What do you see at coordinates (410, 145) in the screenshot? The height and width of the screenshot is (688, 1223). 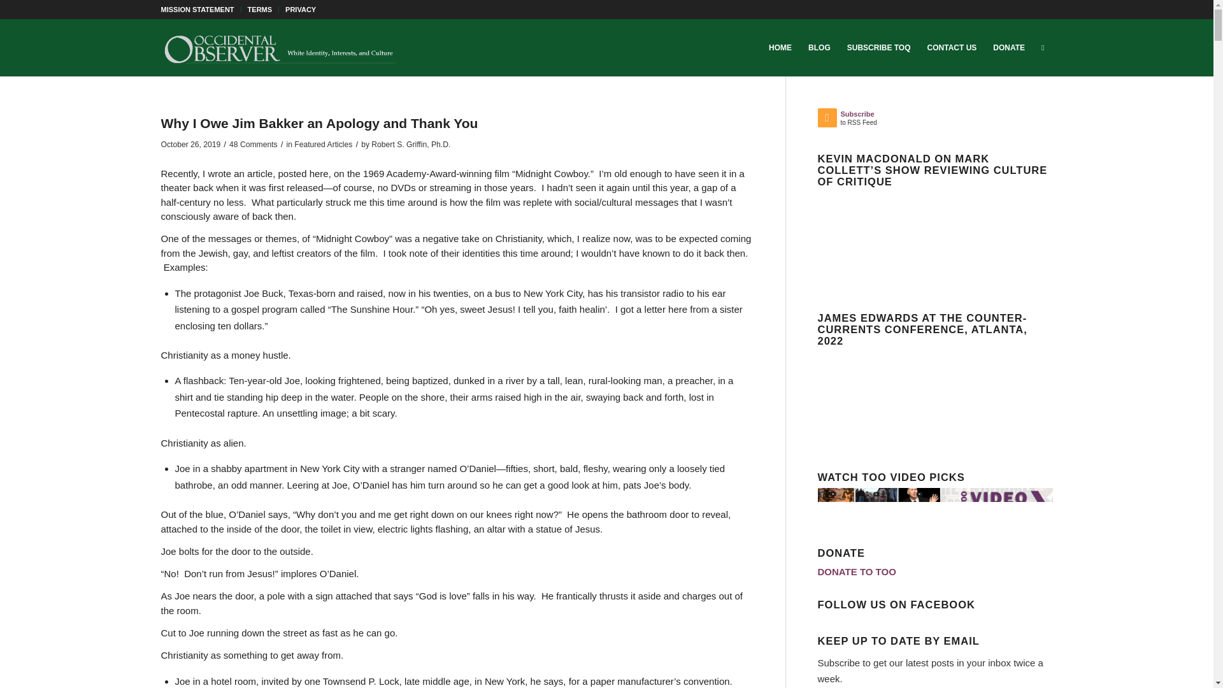 I see `Robert S. Griffin, Ph.D.` at bounding box center [410, 145].